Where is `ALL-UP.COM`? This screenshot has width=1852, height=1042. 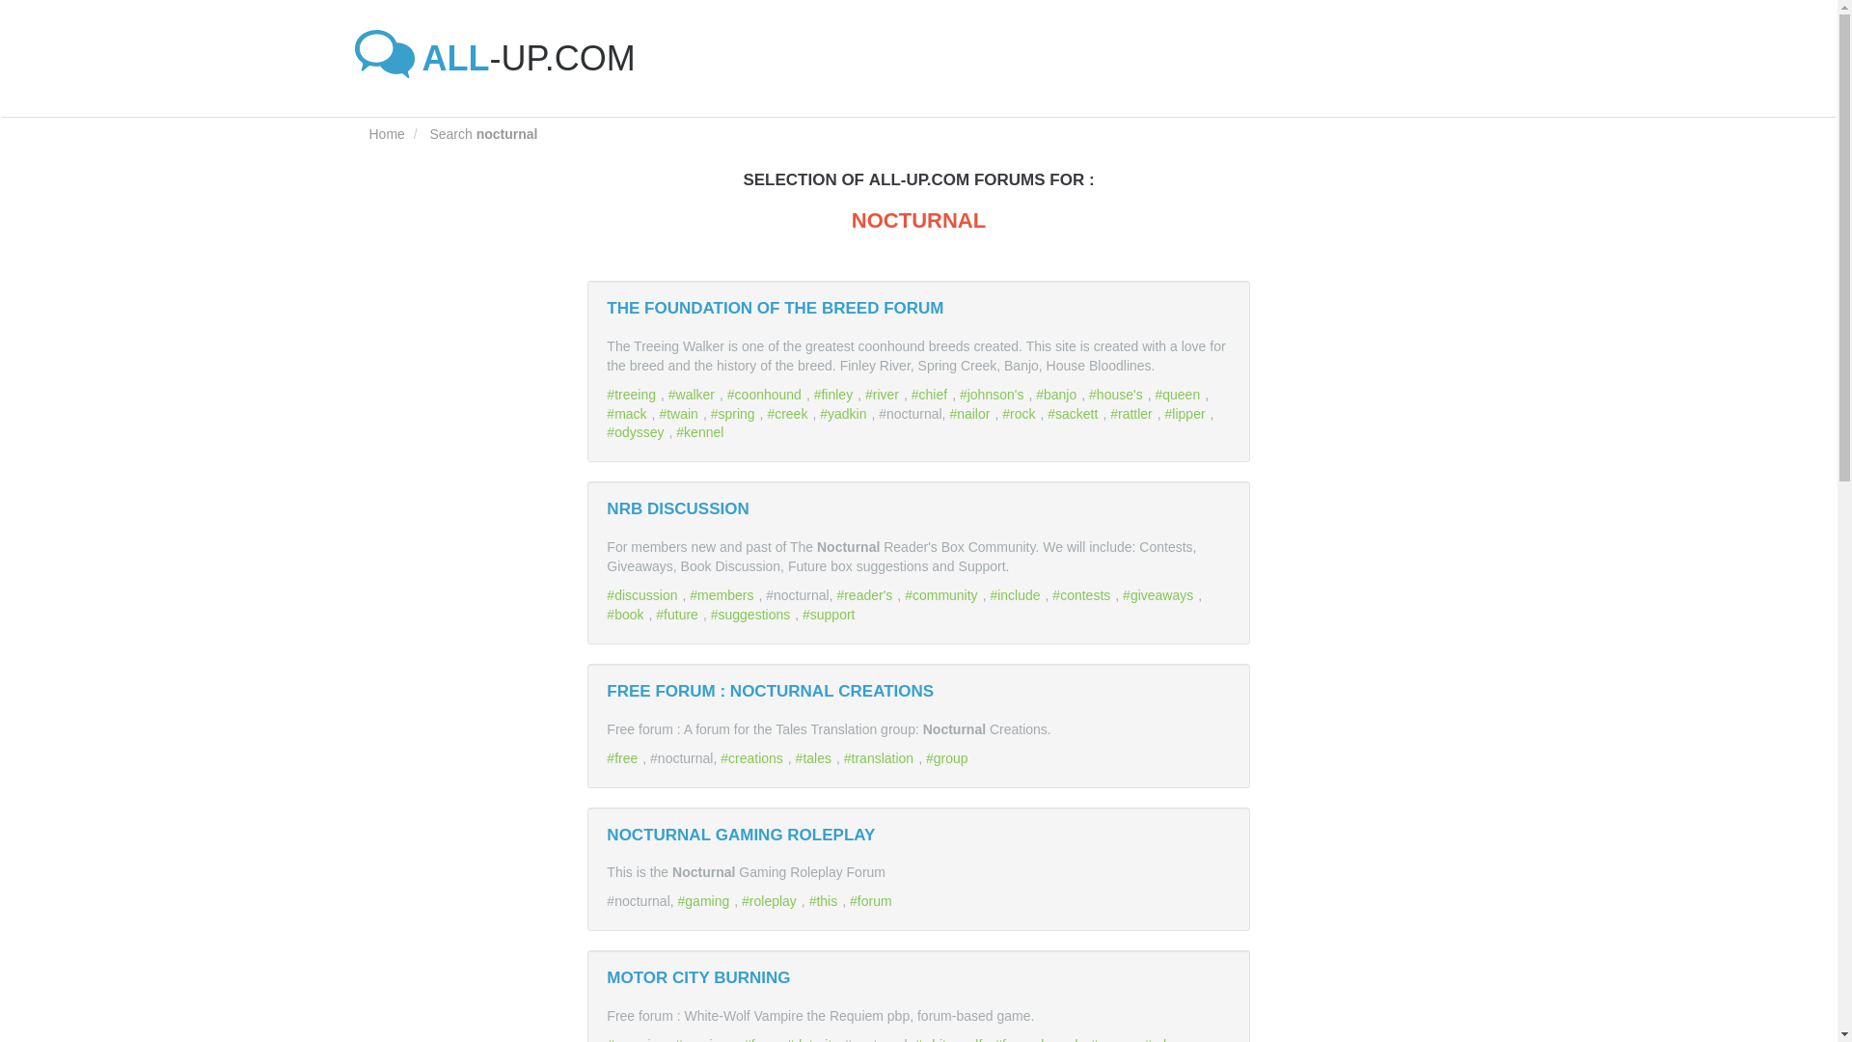
ALL-UP.COM is located at coordinates (502, 58).